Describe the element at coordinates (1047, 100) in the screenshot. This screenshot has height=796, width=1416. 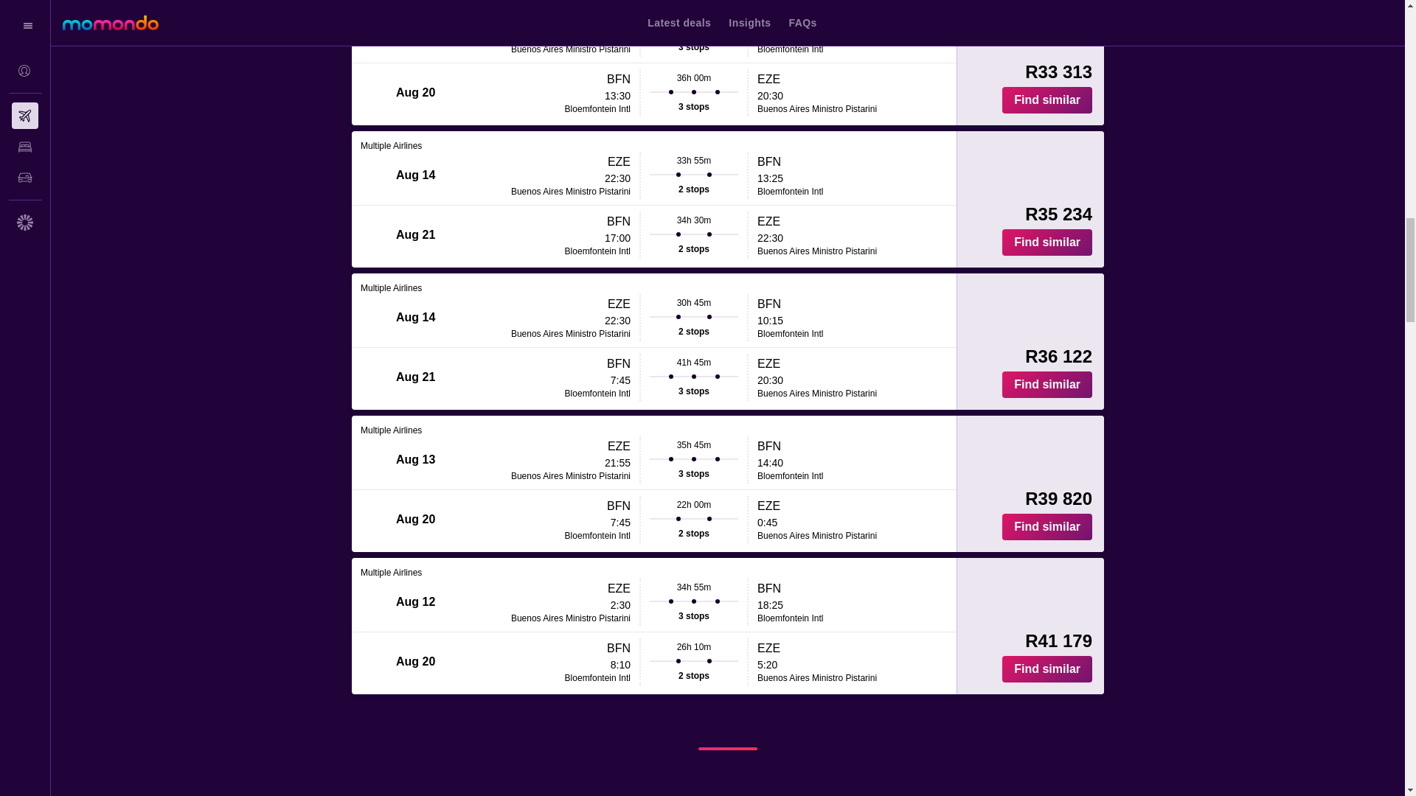
I see `Find similar` at that location.